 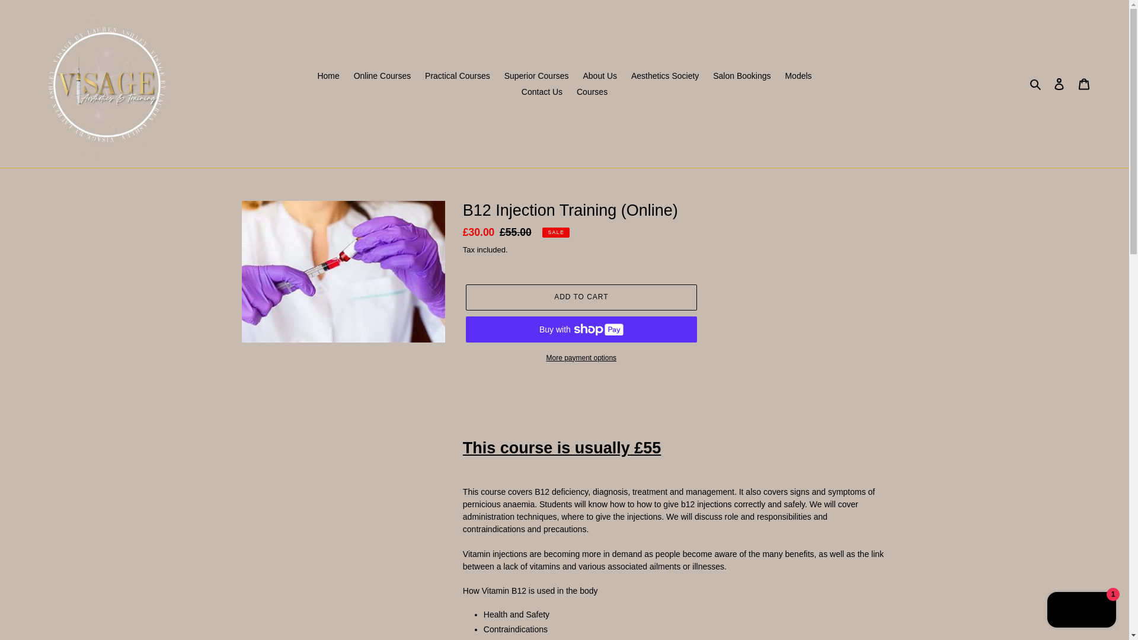 I want to click on Contact Us, so click(x=542, y=91).